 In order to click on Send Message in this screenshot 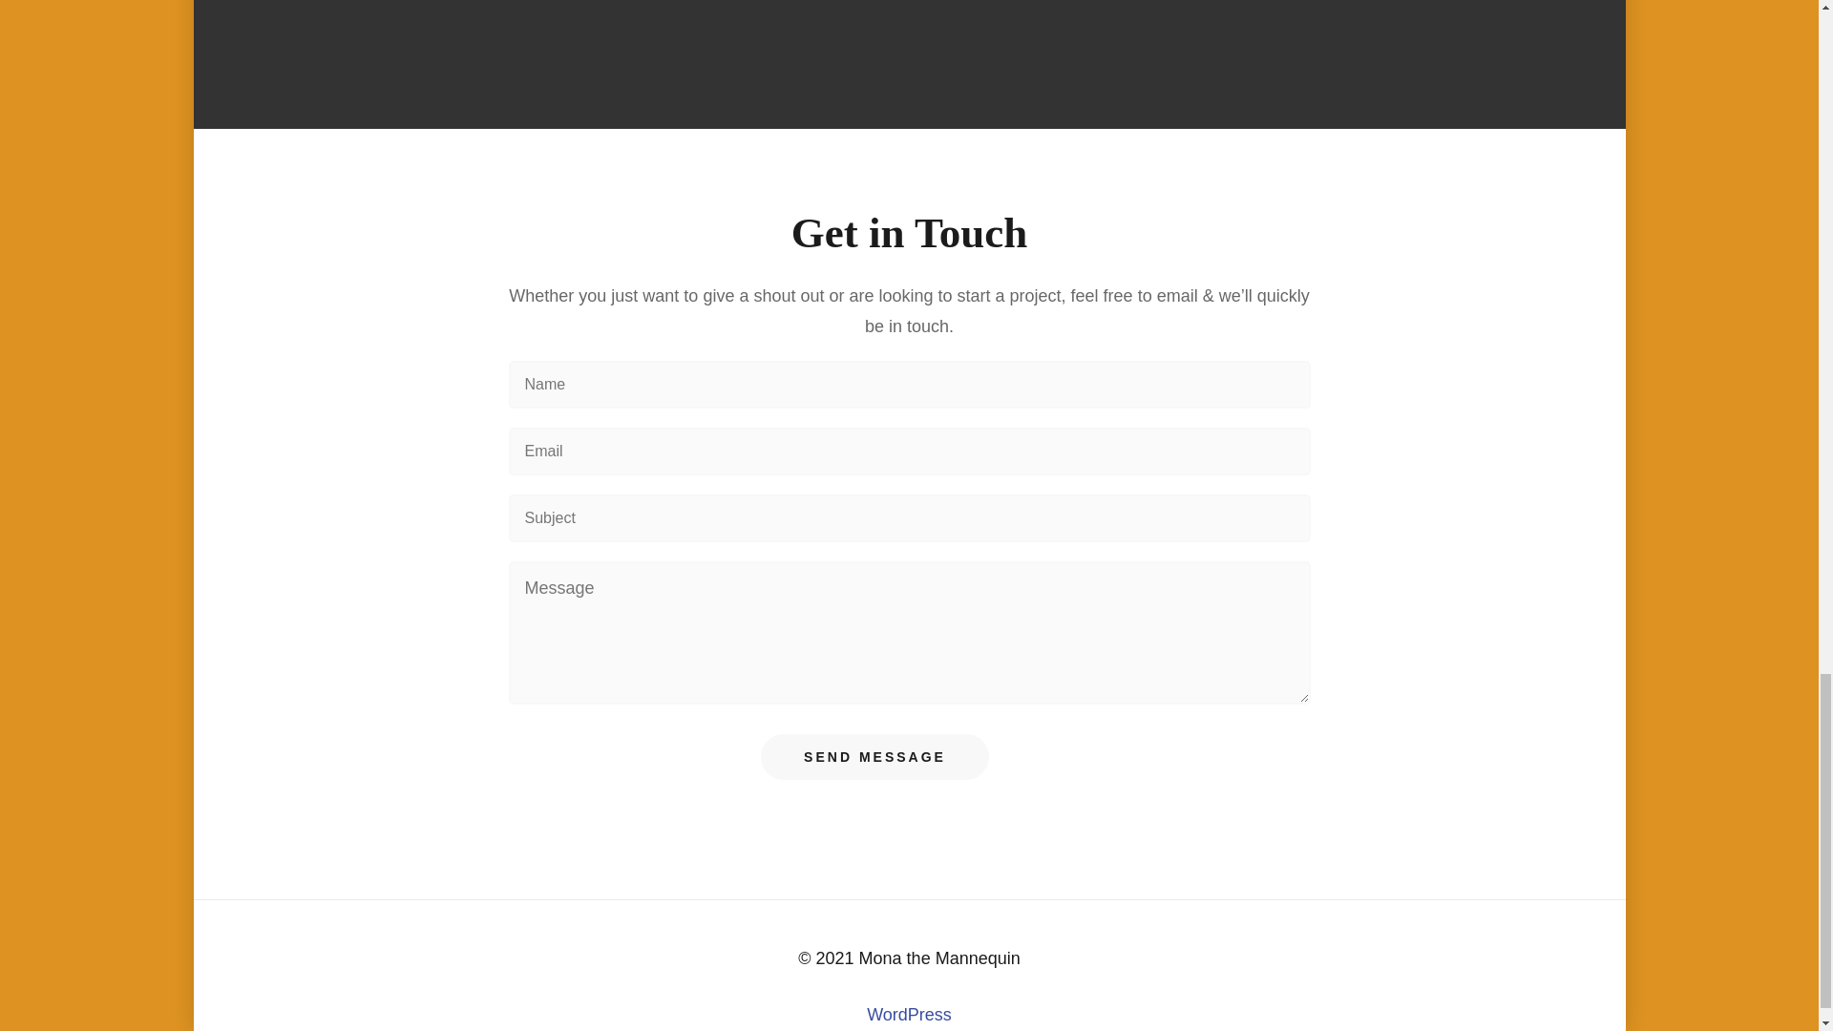, I will do `click(874, 756)`.